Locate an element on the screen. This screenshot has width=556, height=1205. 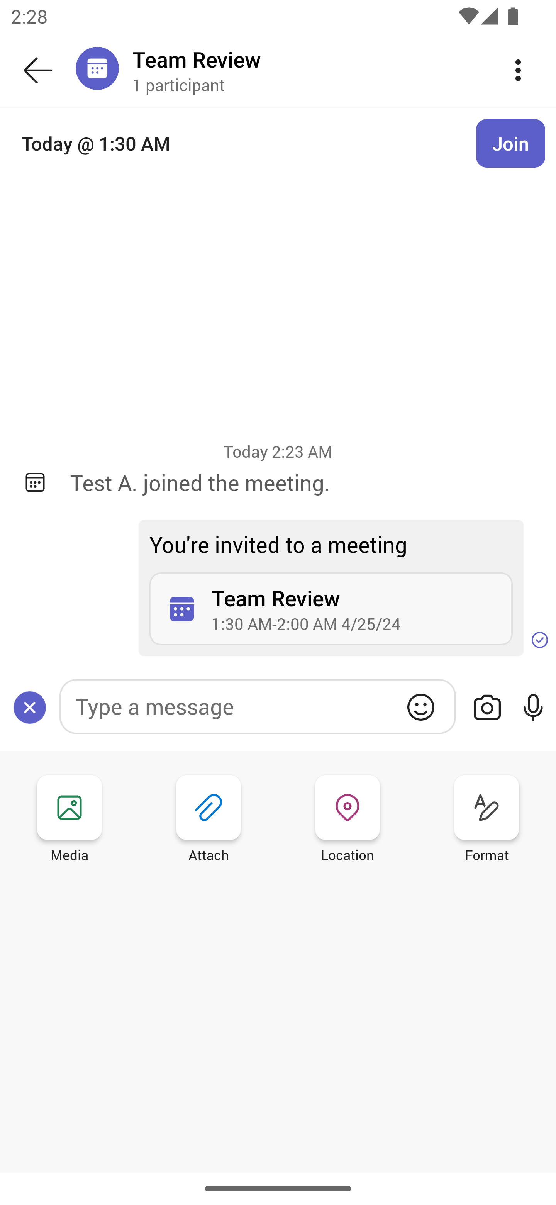
More options is located at coordinates (518, 70).